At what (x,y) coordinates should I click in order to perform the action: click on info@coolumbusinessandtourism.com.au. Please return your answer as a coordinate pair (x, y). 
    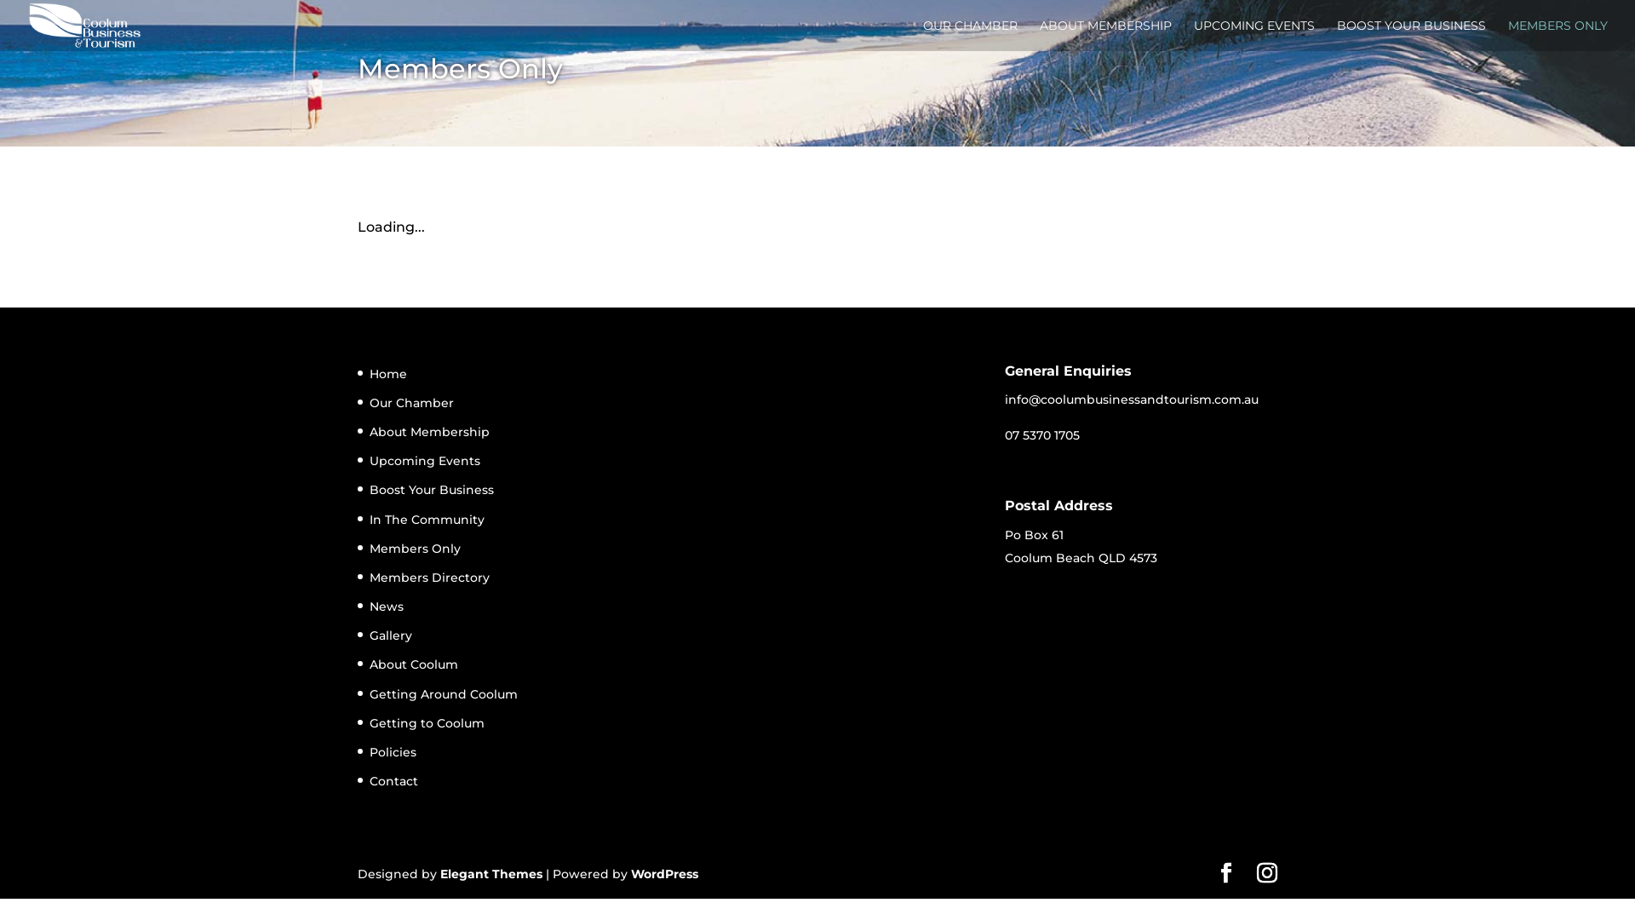
    Looking at the image, I should click on (1132, 400).